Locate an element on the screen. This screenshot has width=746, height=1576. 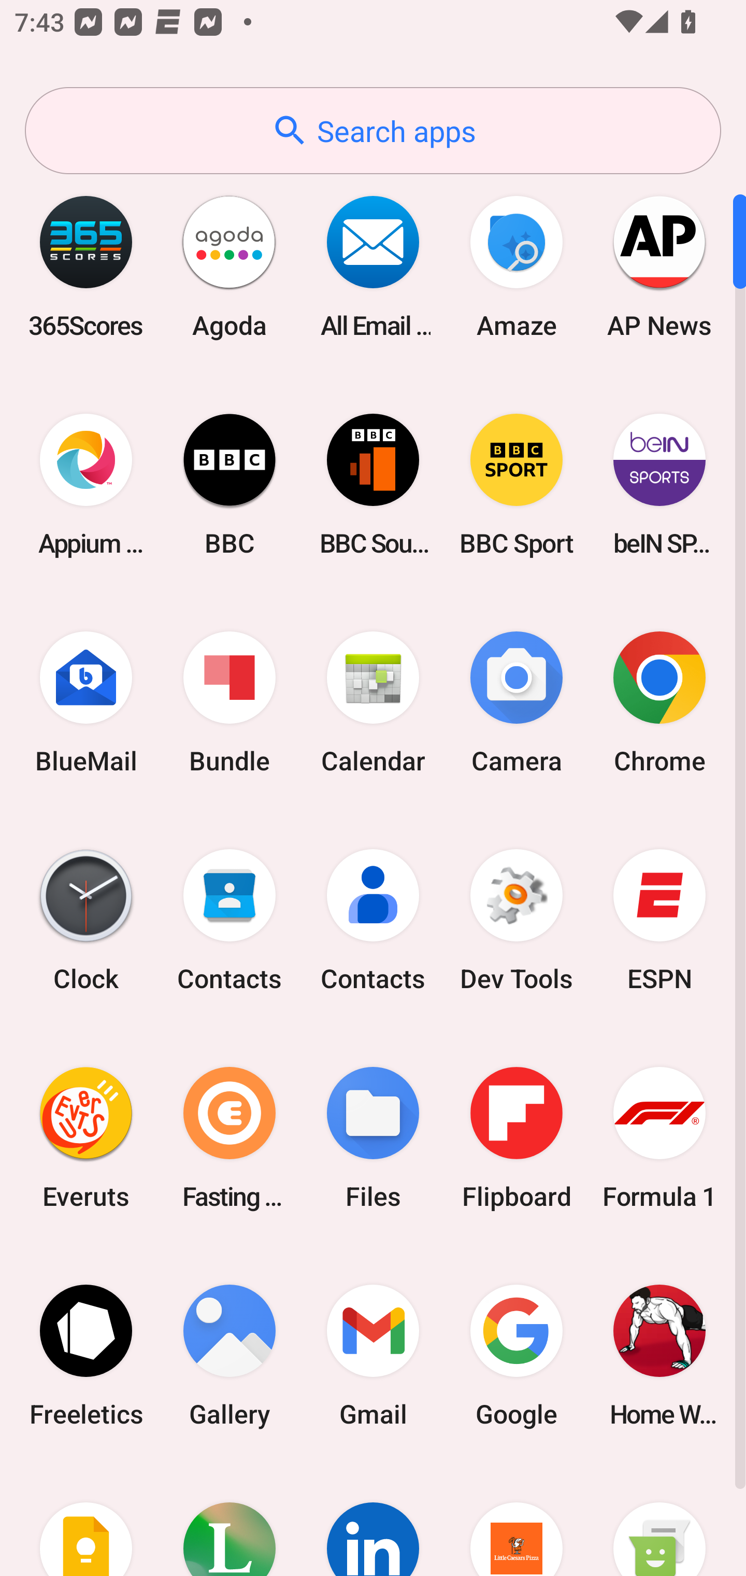
Everuts is located at coordinates (86, 1137).